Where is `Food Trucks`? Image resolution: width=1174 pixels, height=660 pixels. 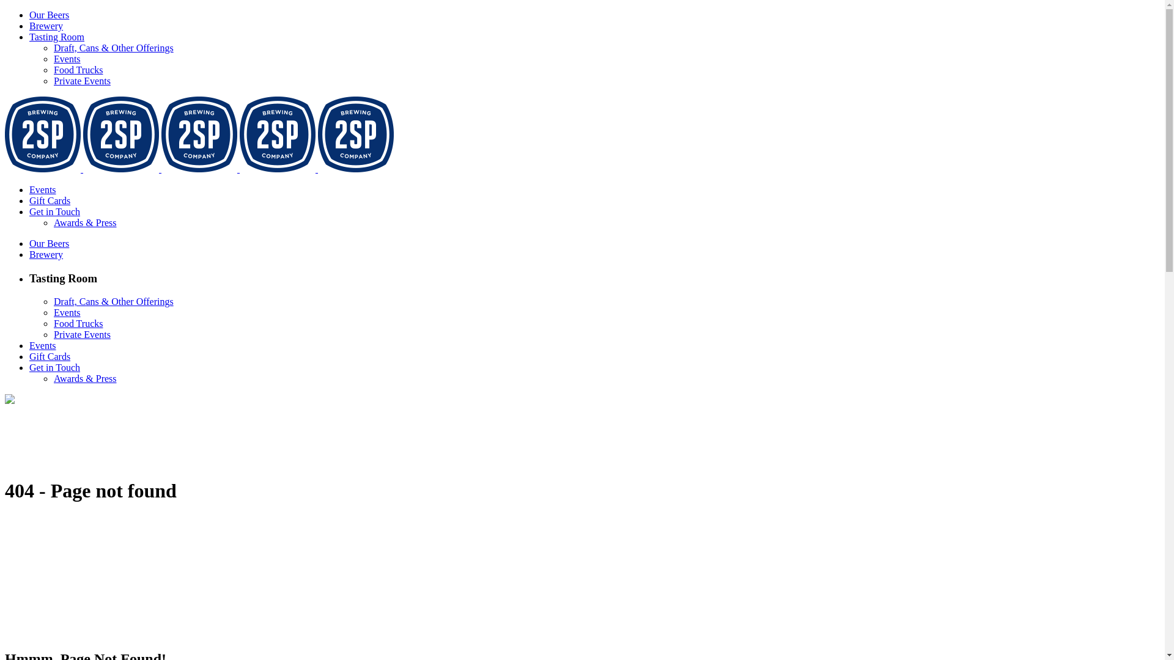
Food Trucks is located at coordinates (78, 70).